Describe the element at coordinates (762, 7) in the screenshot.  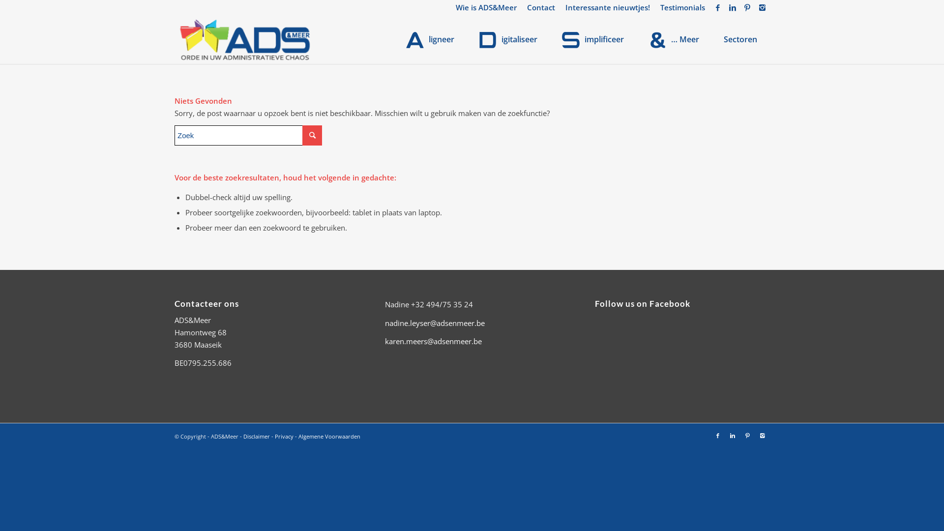
I see `Instagram` at that location.